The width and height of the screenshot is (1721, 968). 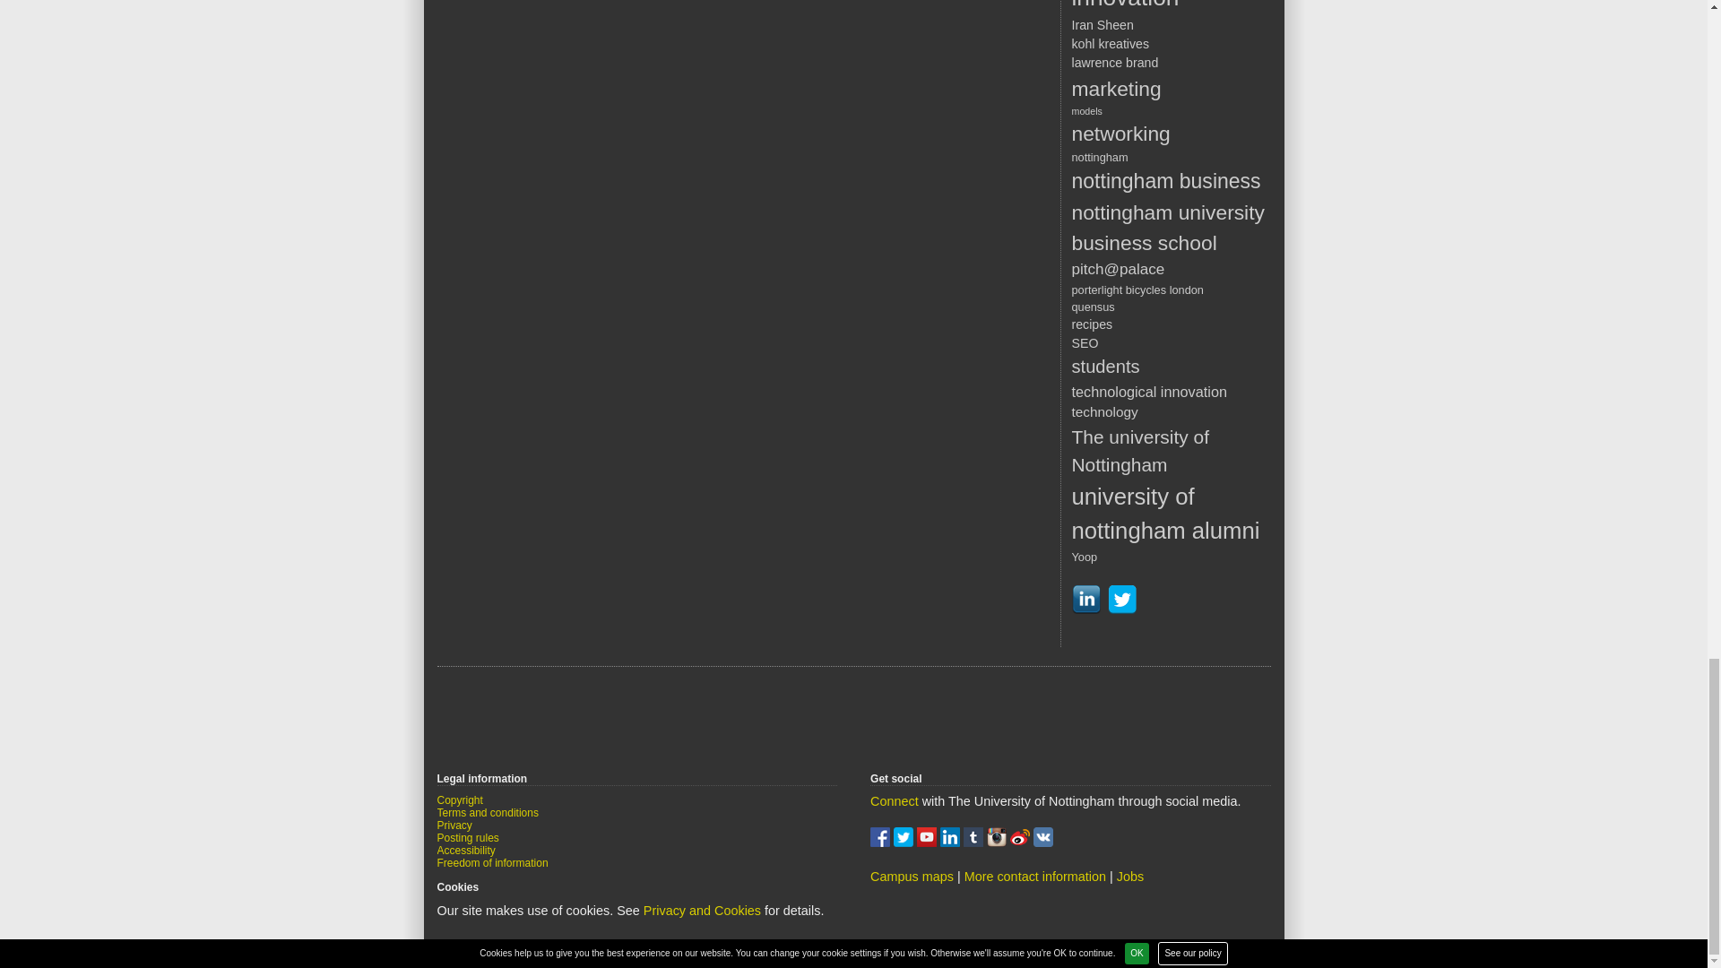 I want to click on Find us on Instagram, so click(x=999, y=843).